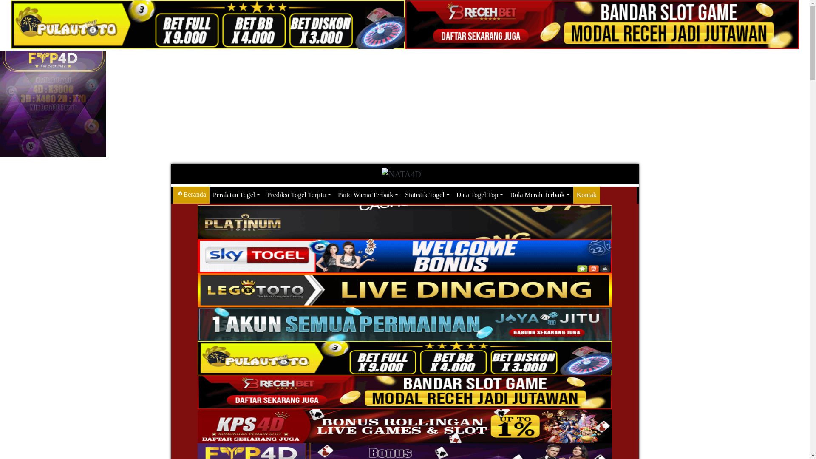 Image resolution: width=816 pixels, height=459 pixels. I want to click on Daftar Skytogel, so click(405, 256).